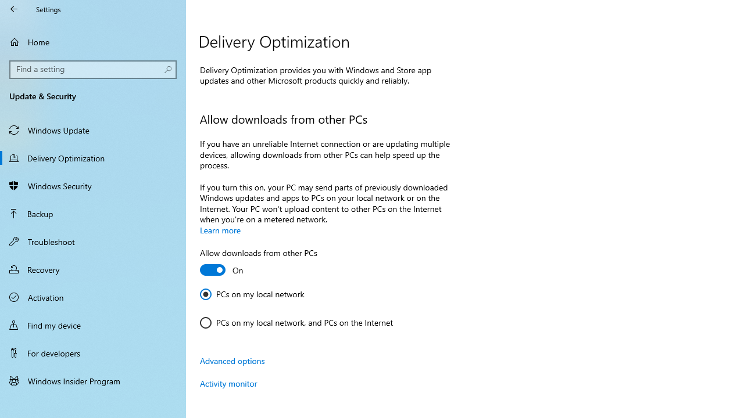 This screenshot has width=744, height=418. I want to click on PCs on my local network, and PCs on the Internet, so click(296, 323).